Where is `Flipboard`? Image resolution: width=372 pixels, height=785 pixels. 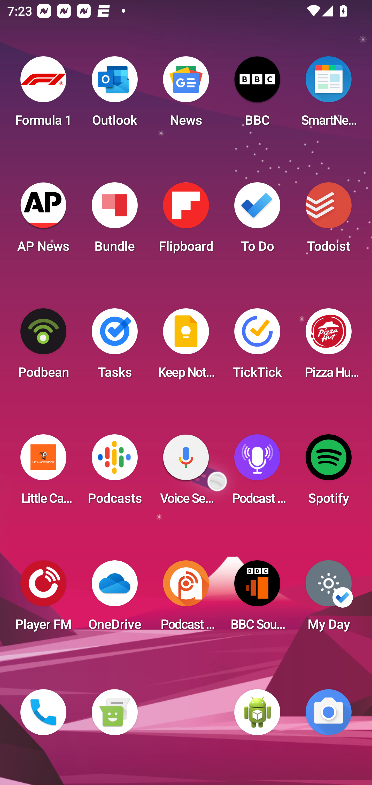 Flipboard is located at coordinates (186, 221).